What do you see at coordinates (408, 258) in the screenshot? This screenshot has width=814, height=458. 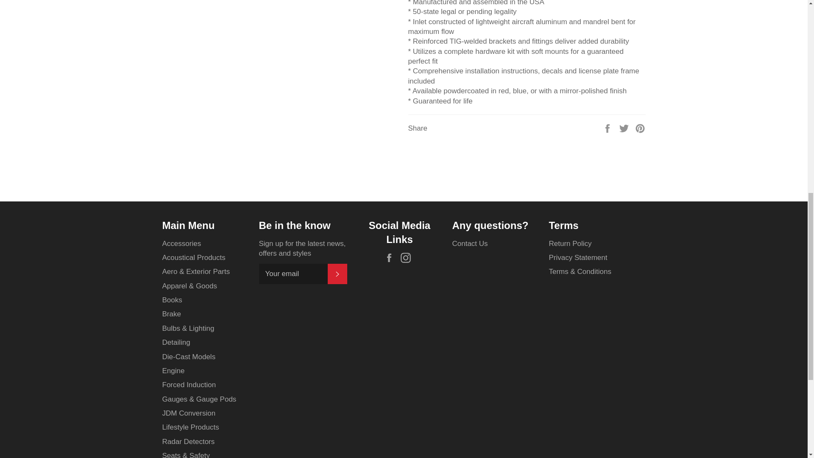 I see `BMI Performance on Instagram` at bounding box center [408, 258].